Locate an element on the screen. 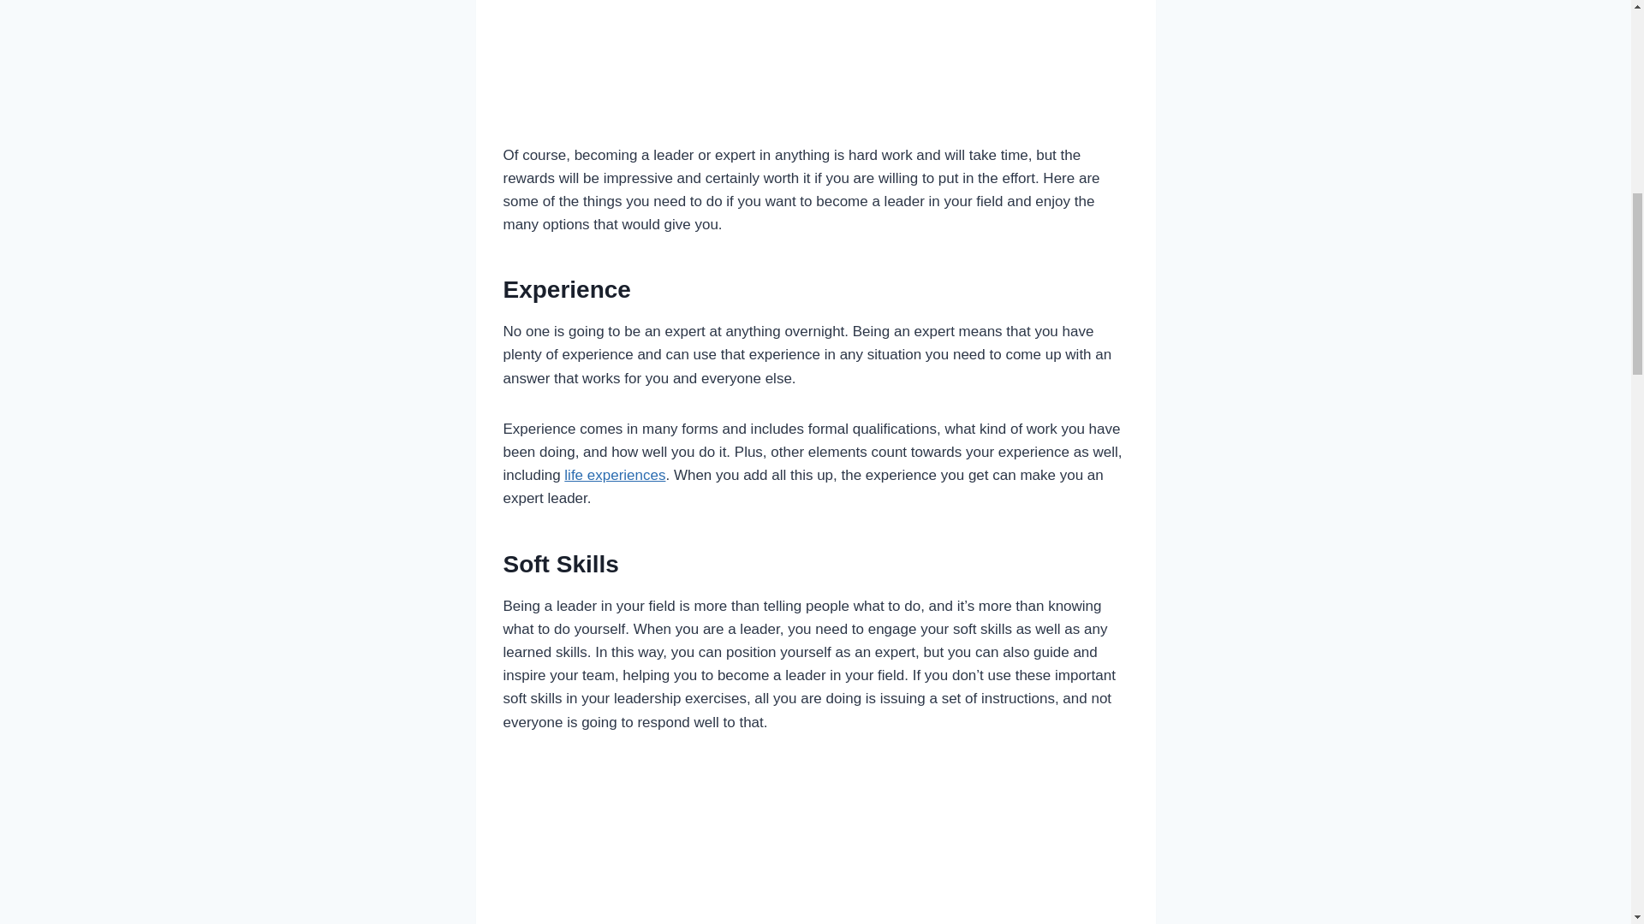  life experiences is located at coordinates (615, 475).